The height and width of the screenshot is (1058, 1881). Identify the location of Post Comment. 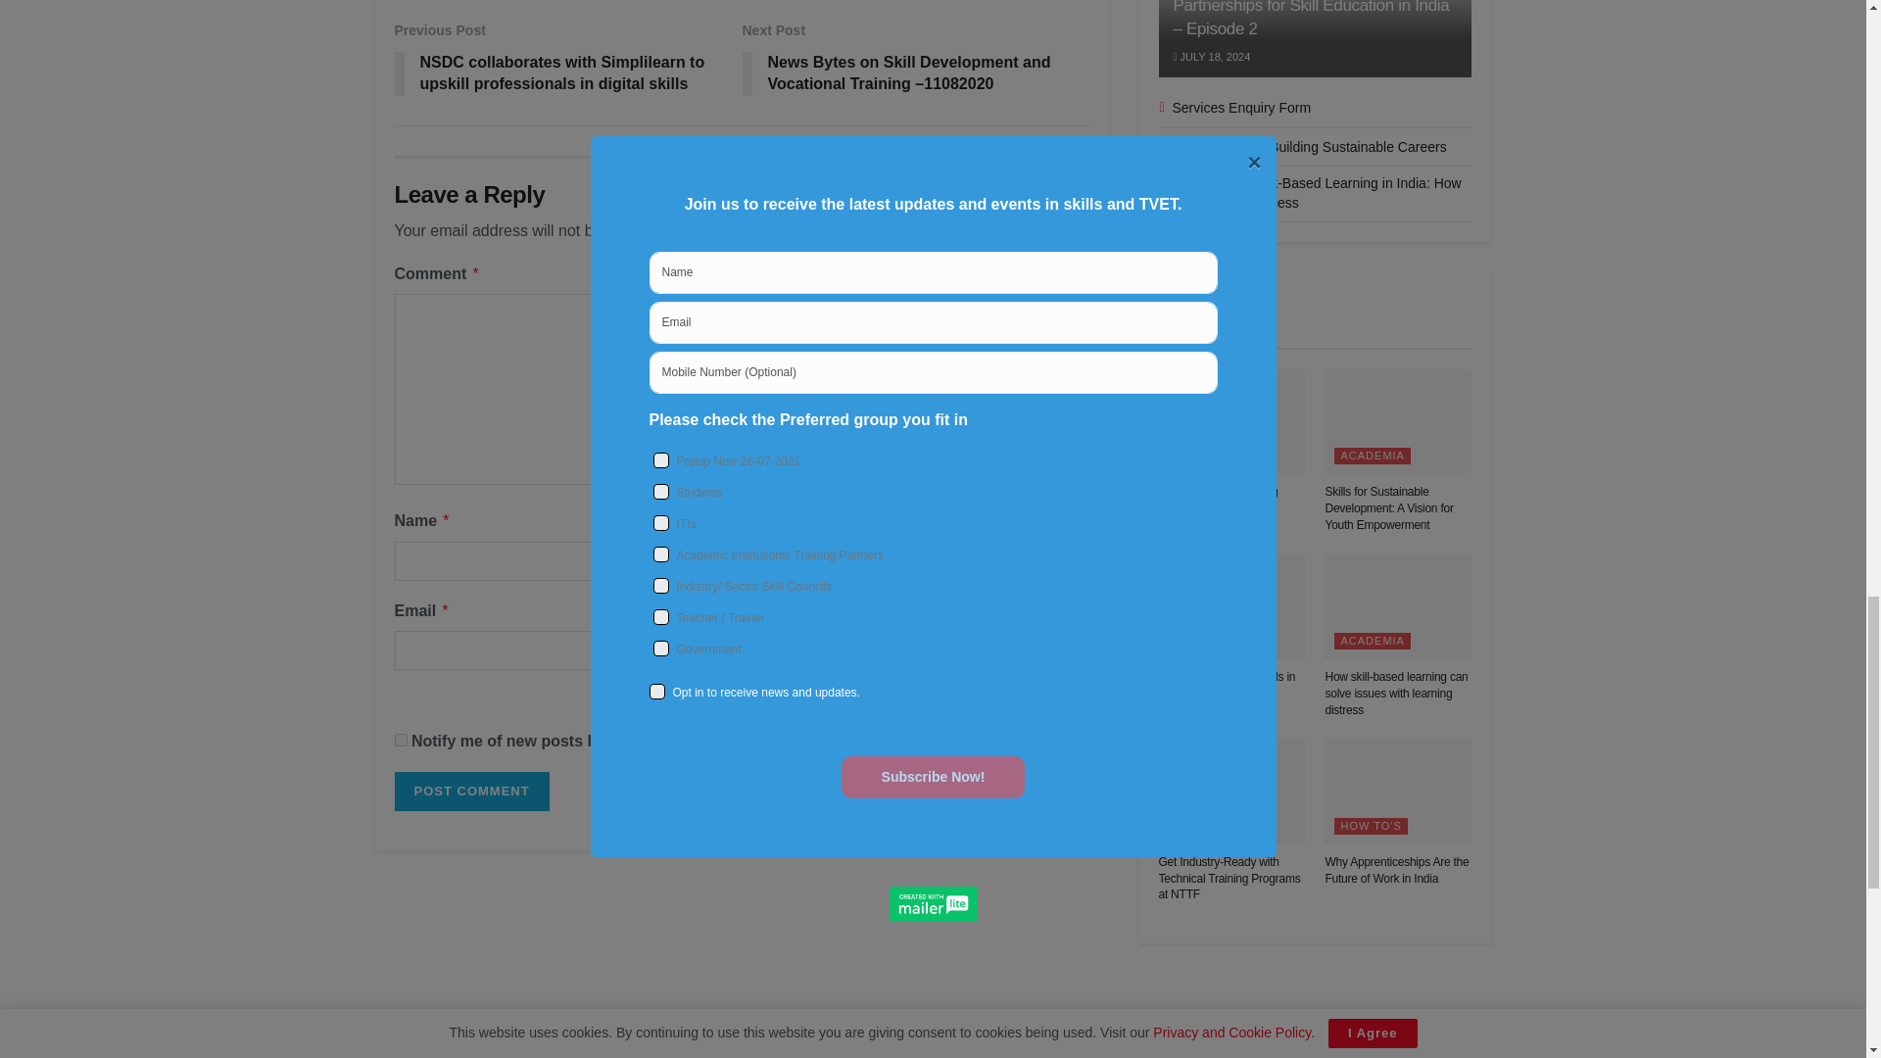
(470, 792).